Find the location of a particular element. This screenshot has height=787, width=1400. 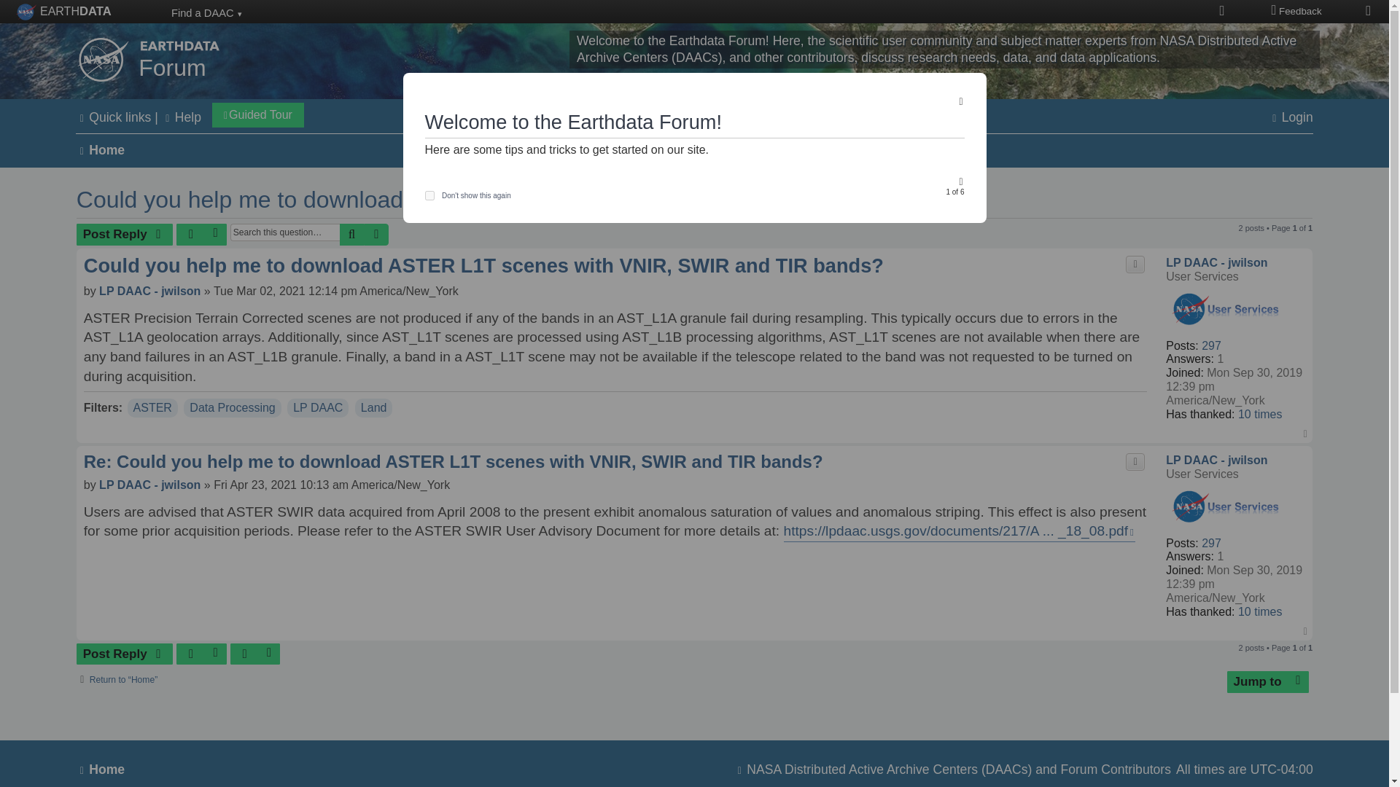

Login is located at coordinates (1291, 117).